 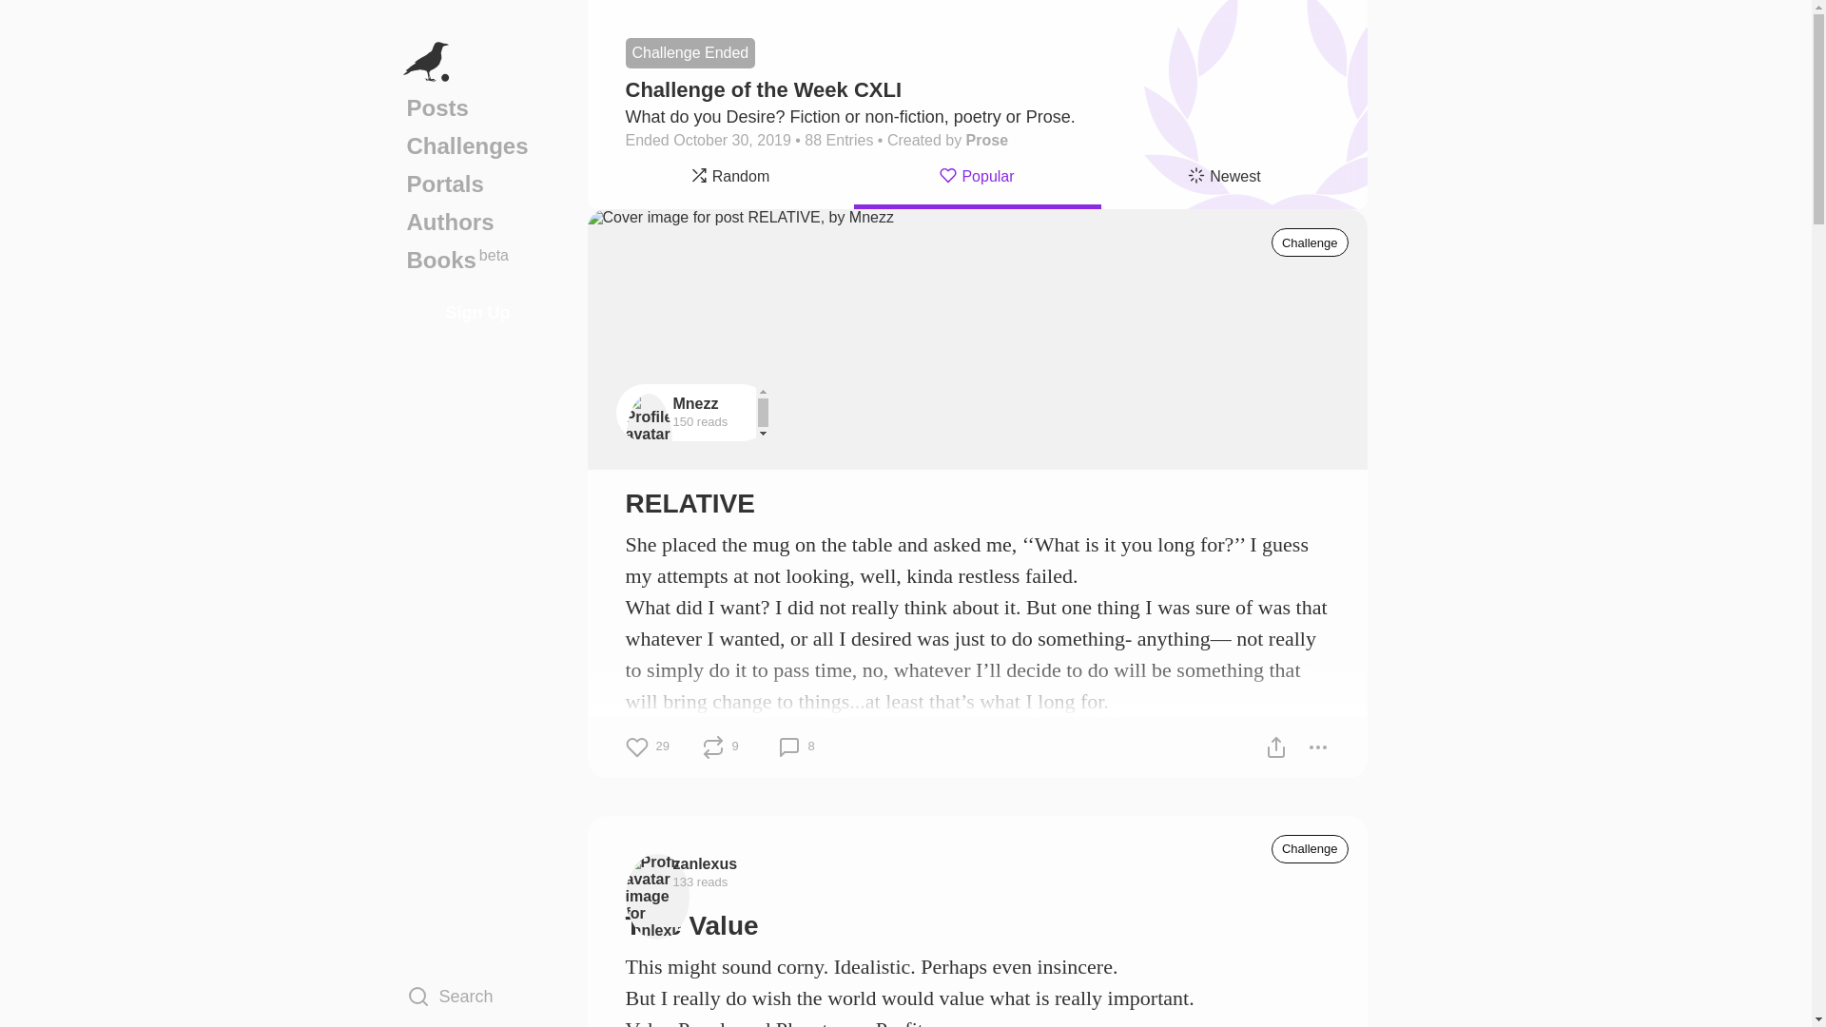 What do you see at coordinates (706, 863) in the screenshot?
I see `Posts` at bounding box center [706, 863].